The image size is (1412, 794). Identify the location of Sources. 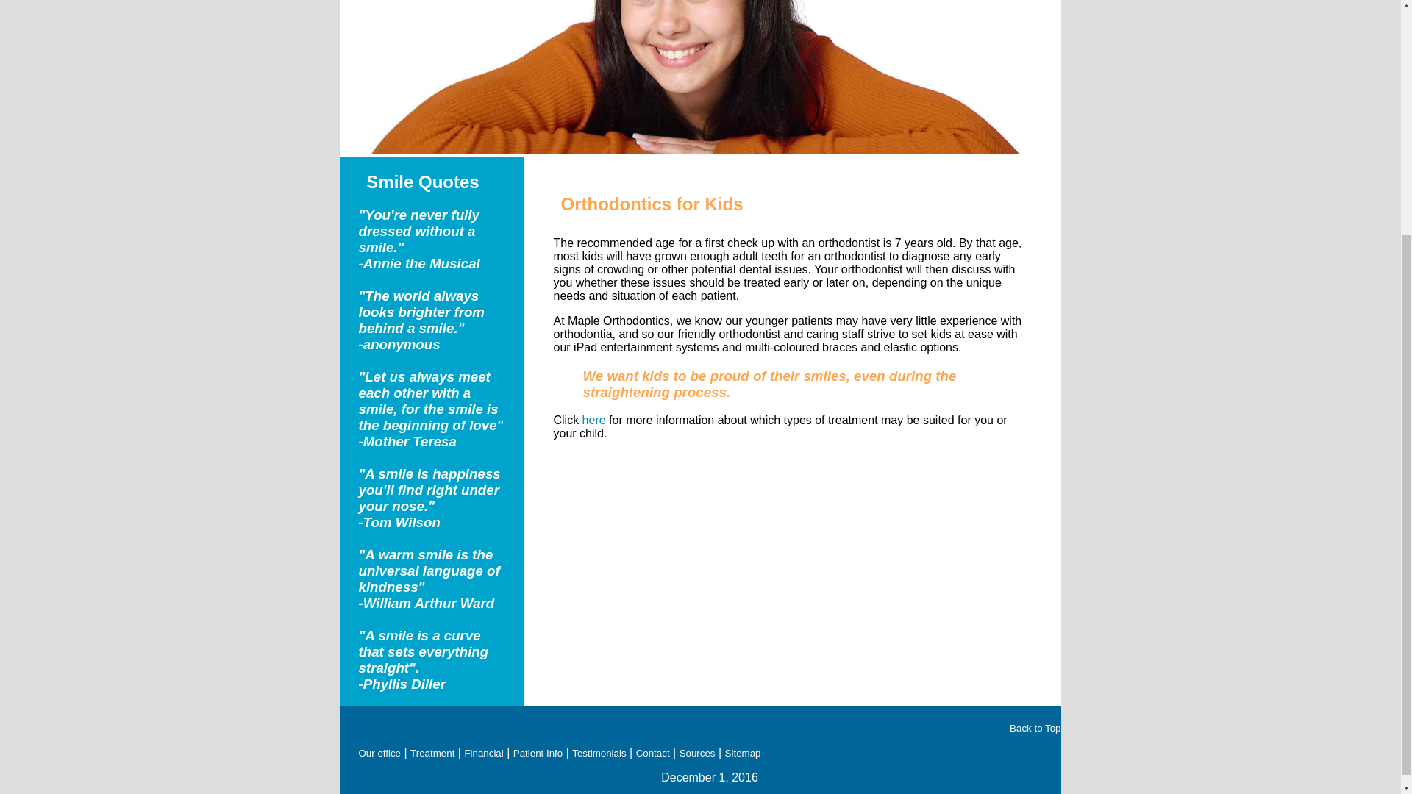
(697, 753).